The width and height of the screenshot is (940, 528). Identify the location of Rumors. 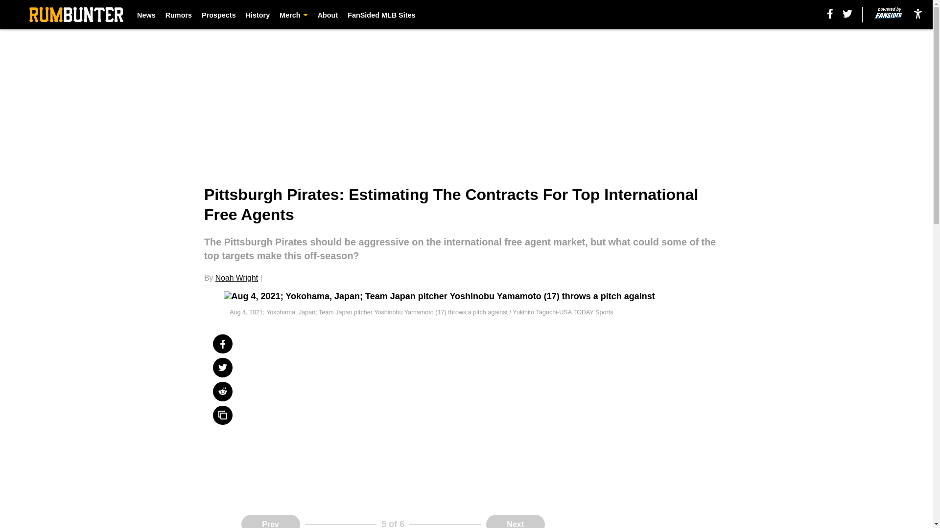
(178, 15).